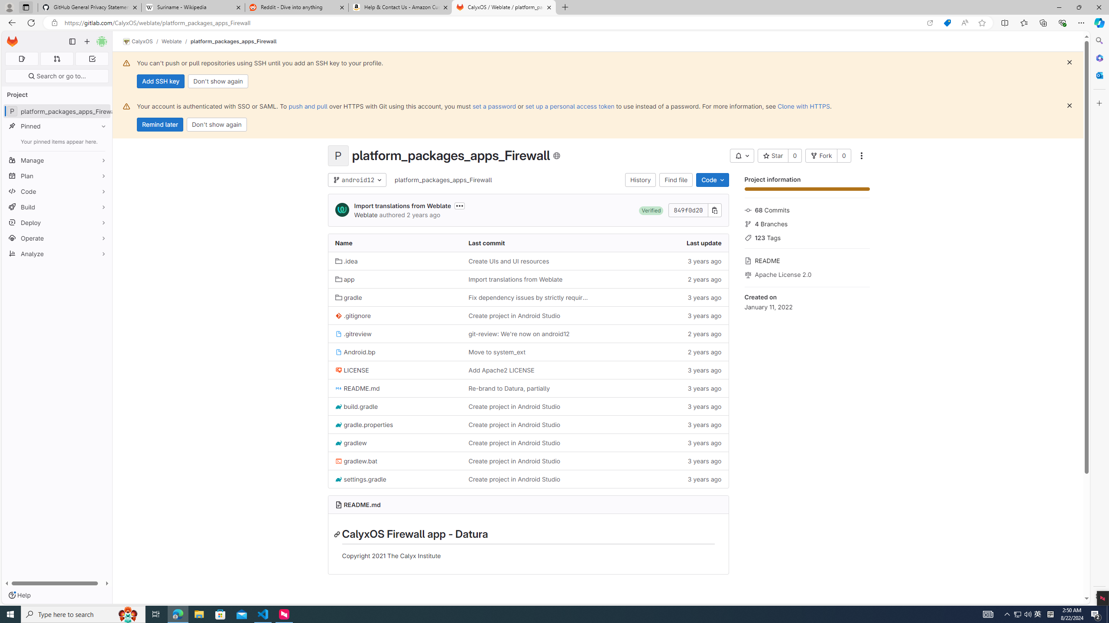 The width and height of the screenshot is (1109, 623). I want to click on GitHub General Privacy Statement - GitHub Docs, so click(90, 7).